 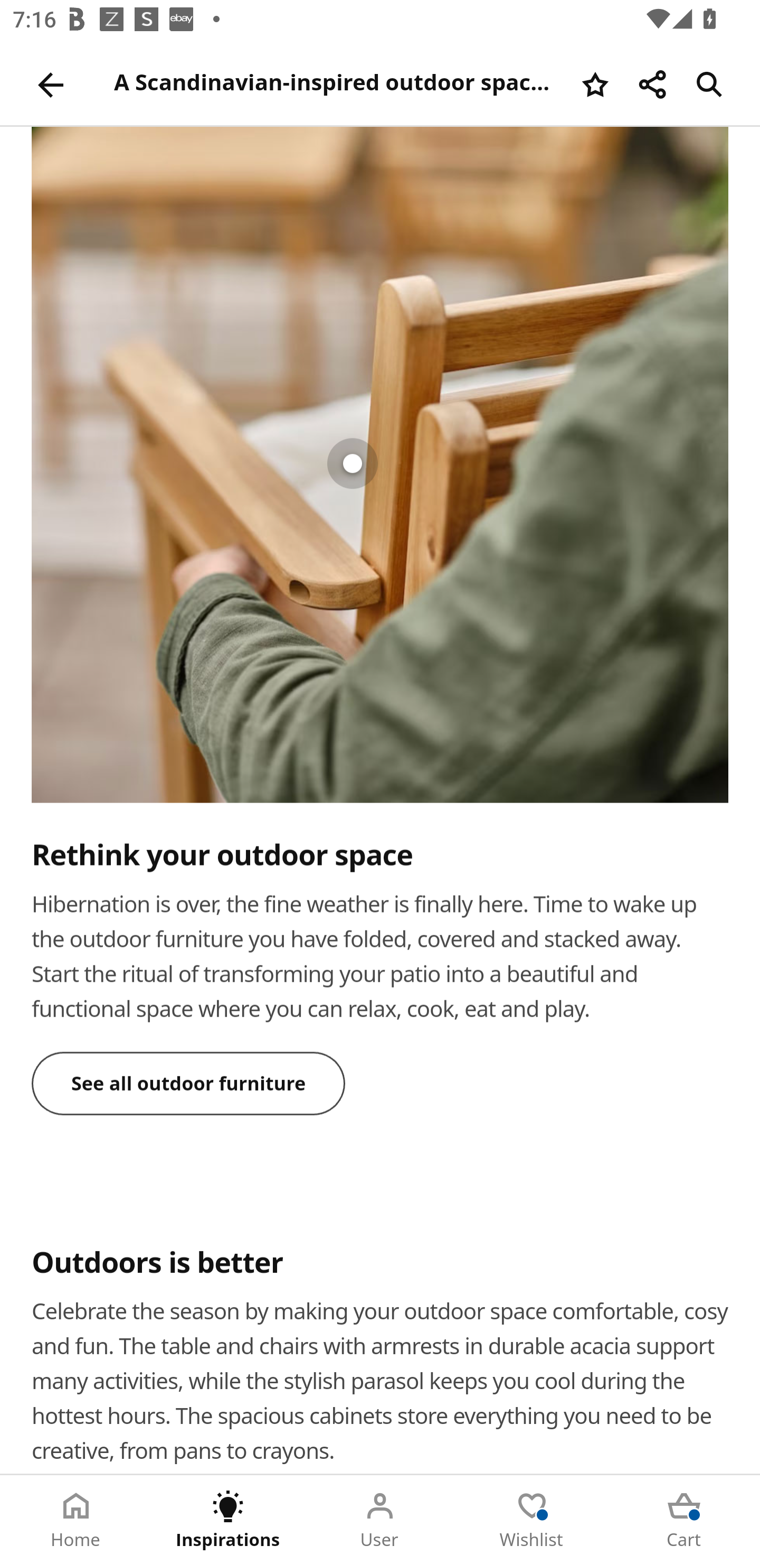 I want to click on See all outdoor furniture, so click(x=189, y=1084).